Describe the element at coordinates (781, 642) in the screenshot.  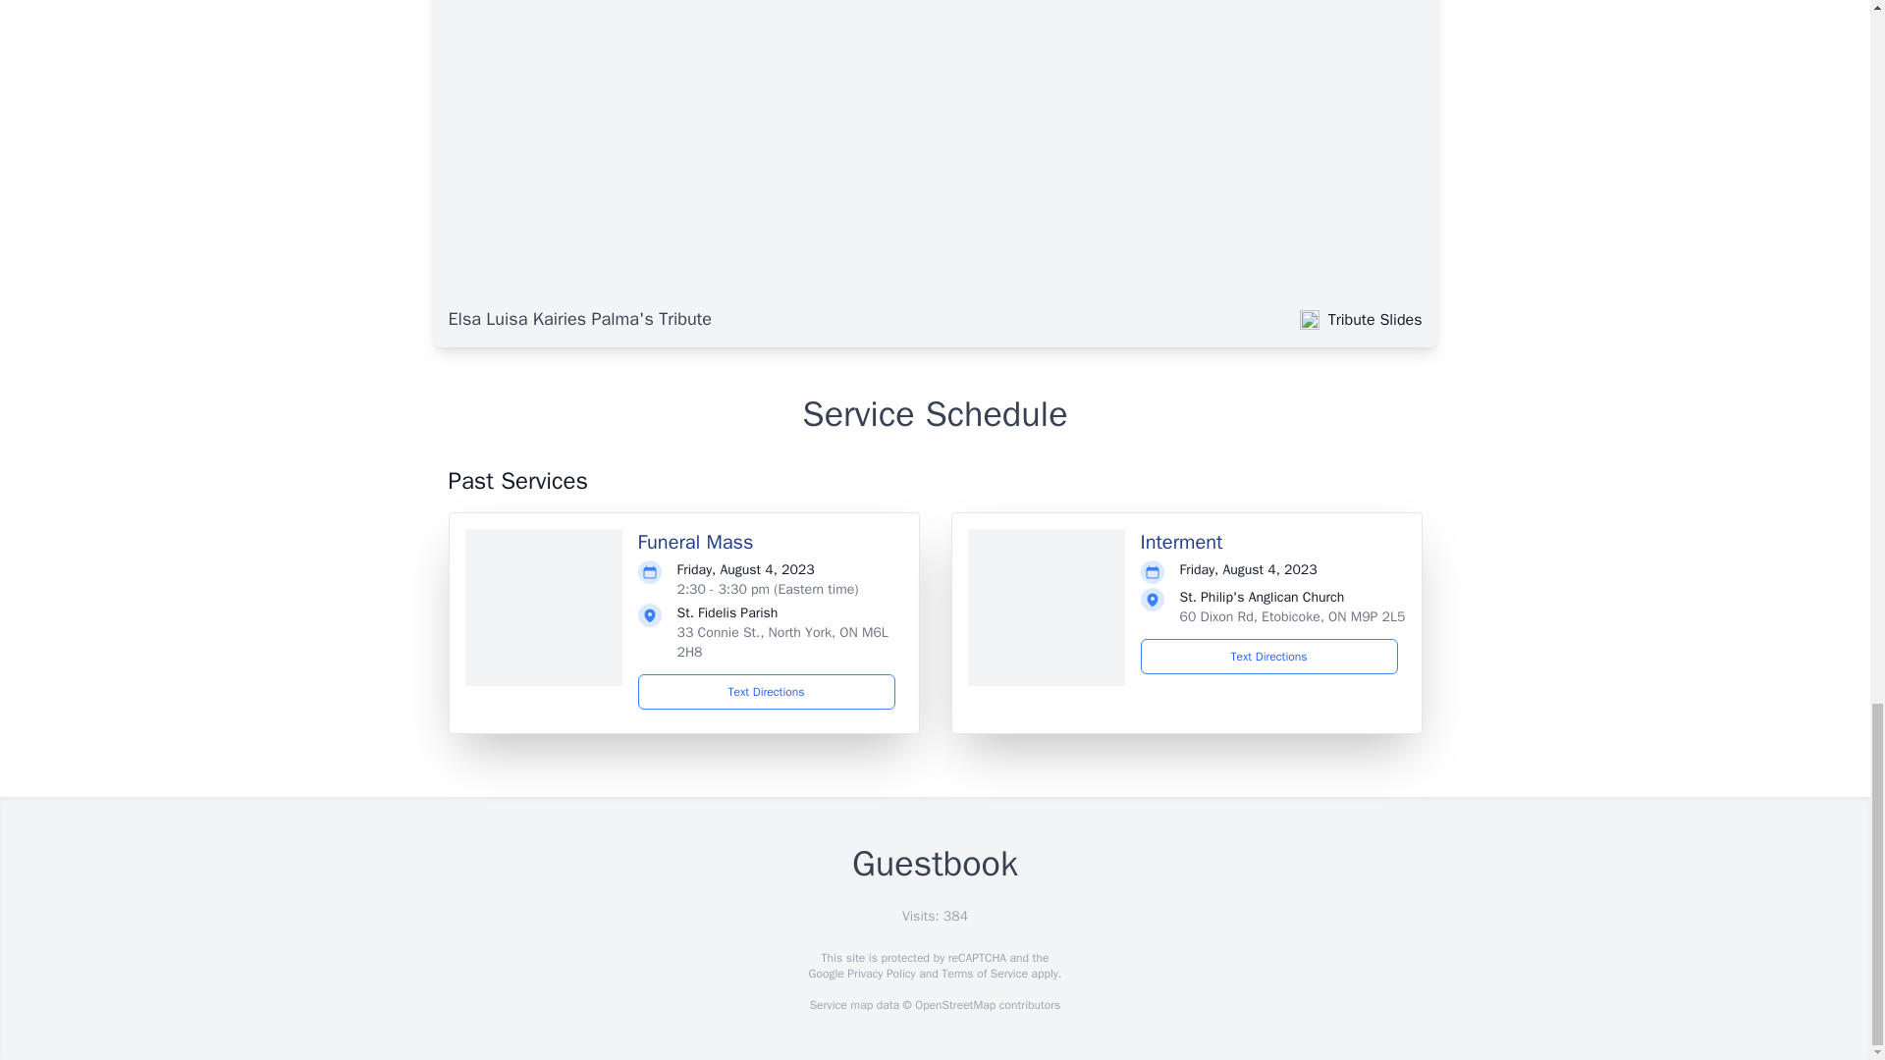
I see `33 Connie St., North York, ON M6L 2H8` at that location.